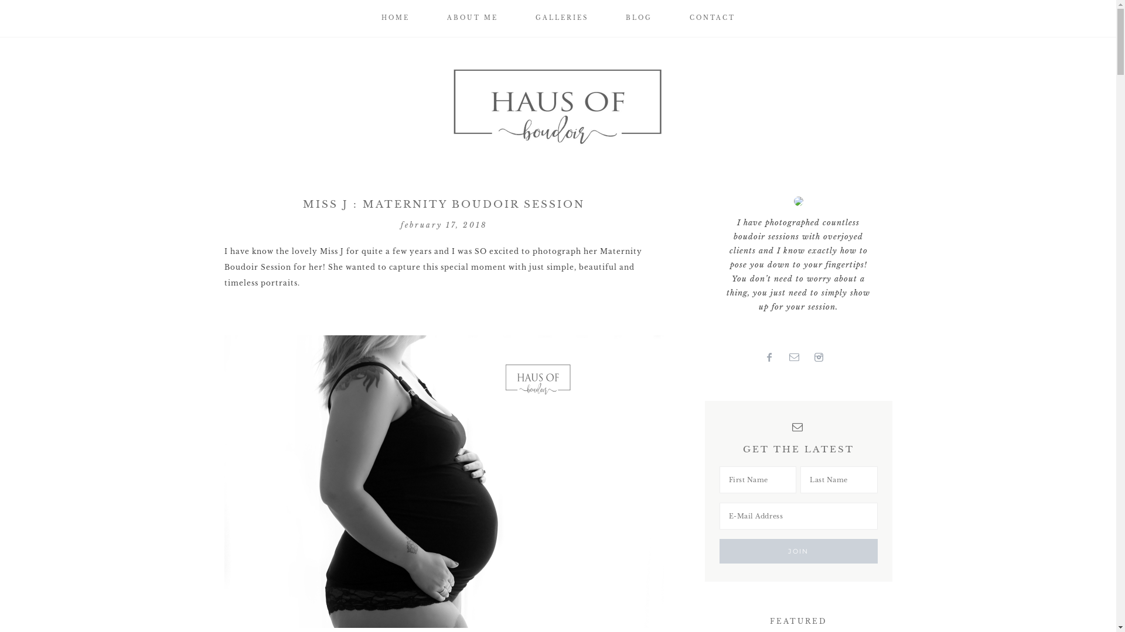 This screenshot has height=632, width=1125. What do you see at coordinates (773, 358) in the screenshot?
I see `Facebook` at bounding box center [773, 358].